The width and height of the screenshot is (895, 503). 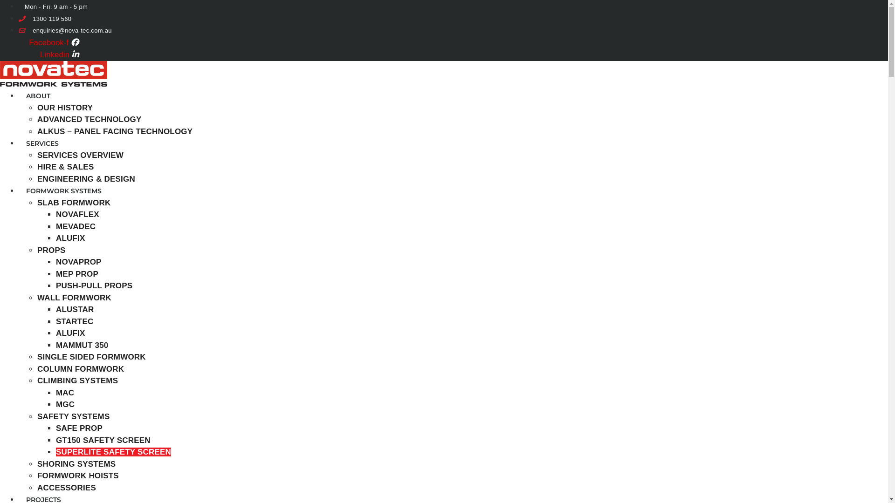 What do you see at coordinates (77, 214) in the screenshot?
I see `NOVAFLEX` at bounding box center [77, 214].